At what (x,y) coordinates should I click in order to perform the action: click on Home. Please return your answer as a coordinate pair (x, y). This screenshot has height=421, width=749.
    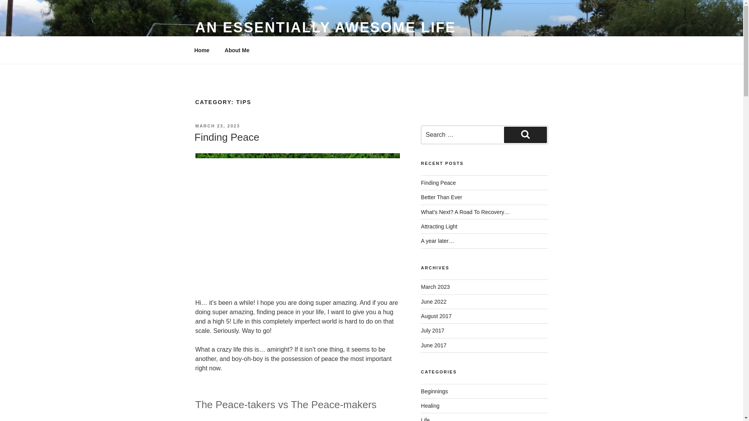
    Looking at the image, I should click on (202, 50).